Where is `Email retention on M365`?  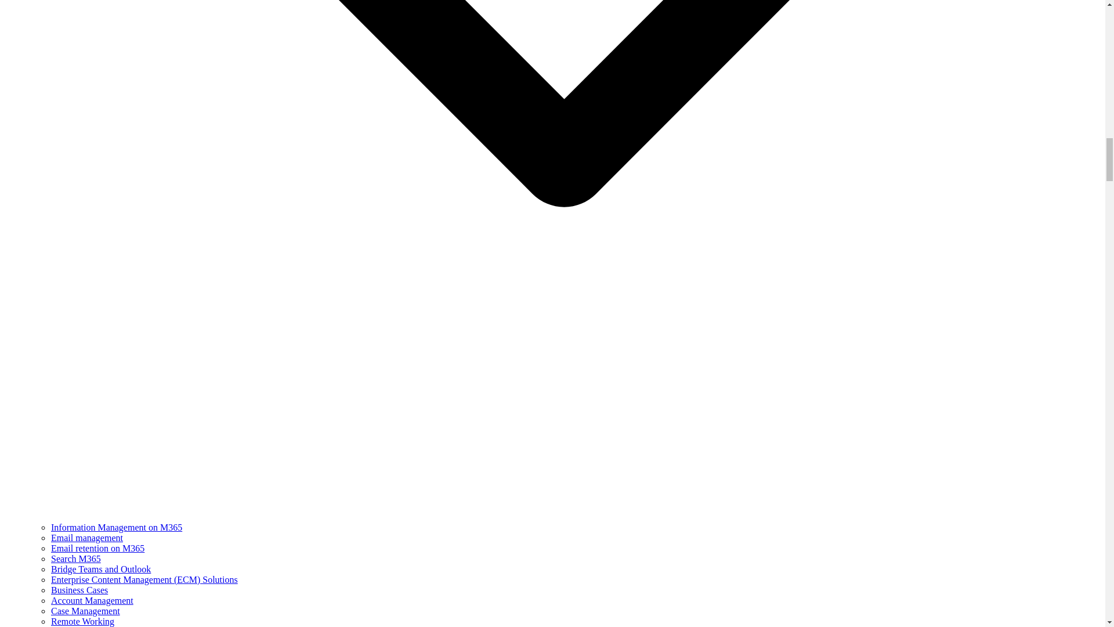
Email retention on M365 is located at coordinates (97, 548).